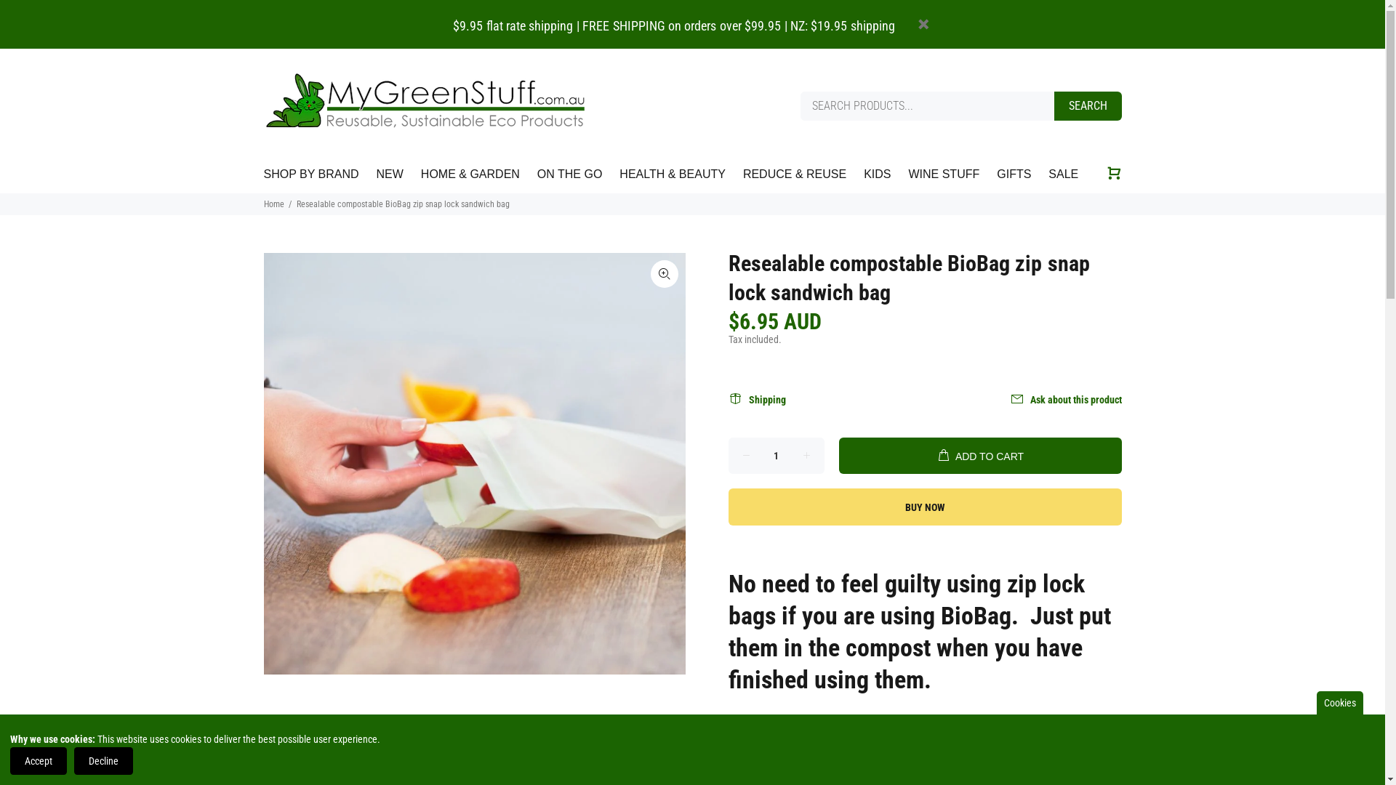  What do you see at coordinates (470, 174) in the screenshot?
I see `HOME & GARDEN` at bounding box center [470, 174].